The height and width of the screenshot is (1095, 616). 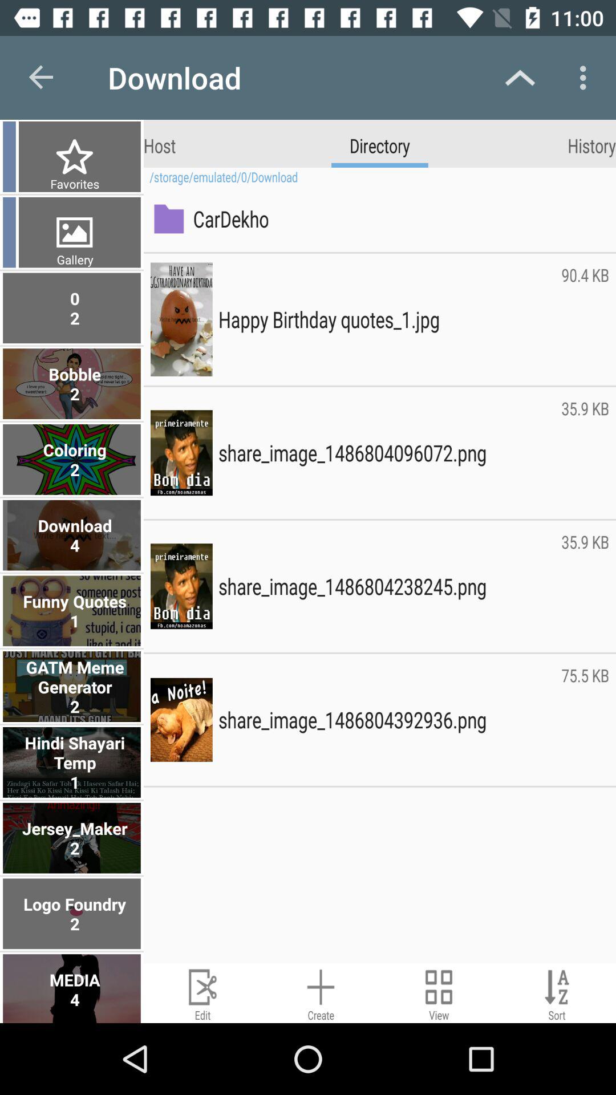 What do you see at coordinates (321, 993) in the screenshot?
I see `create new image` at bounding box center [321, 993].